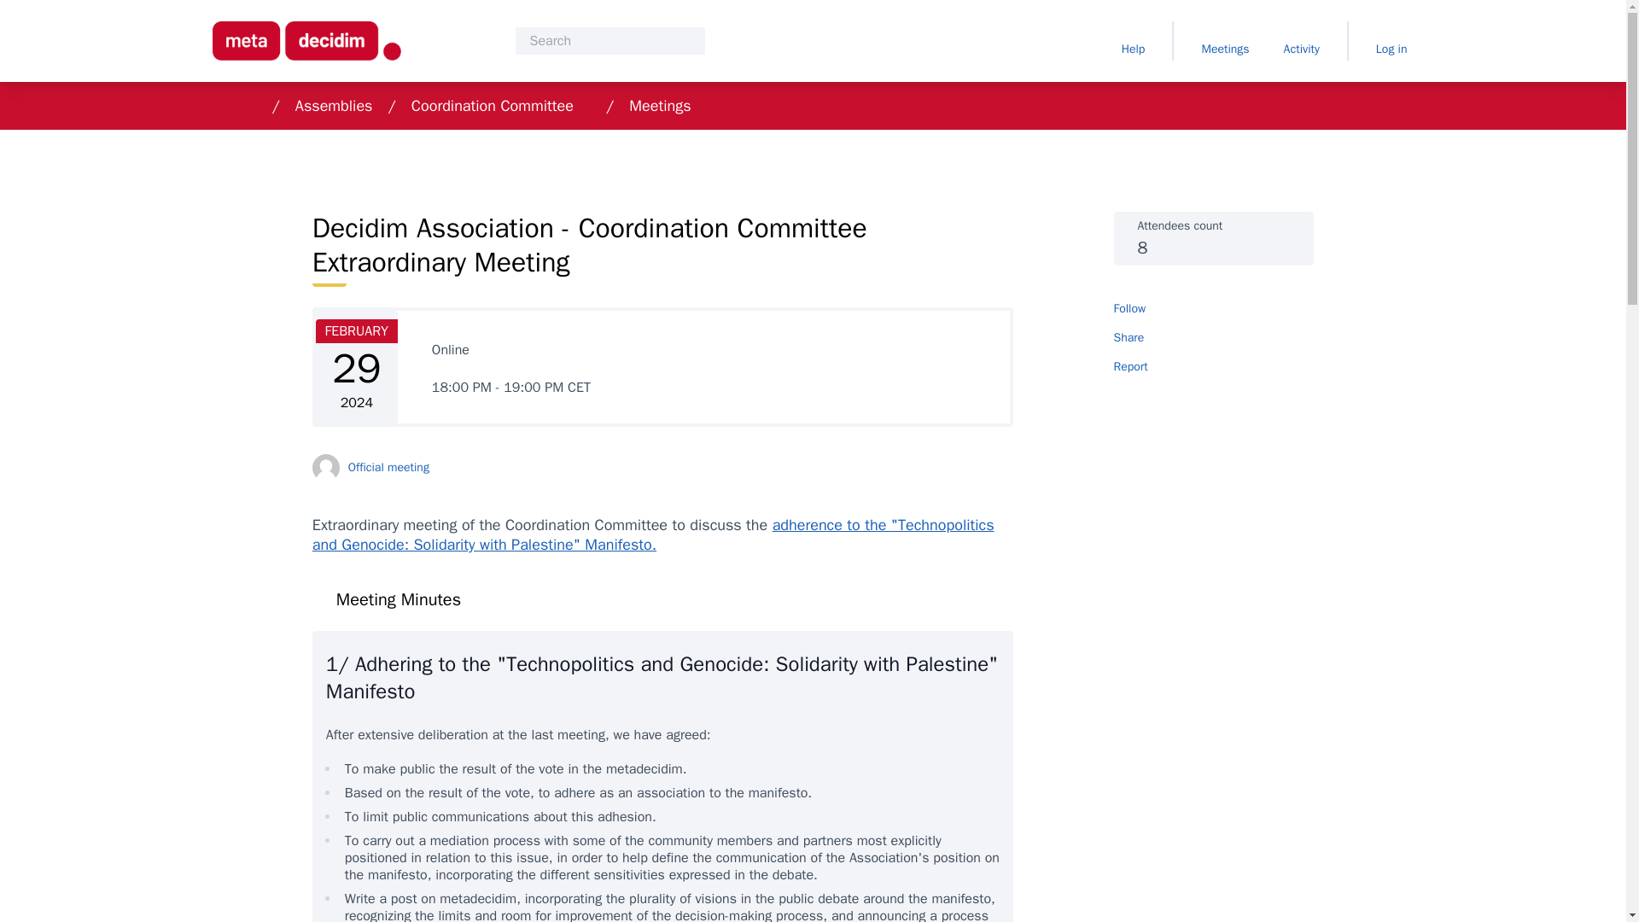  Describe the element at coordinates (1213, 367) in the screenshot. I see `Report` at that location.